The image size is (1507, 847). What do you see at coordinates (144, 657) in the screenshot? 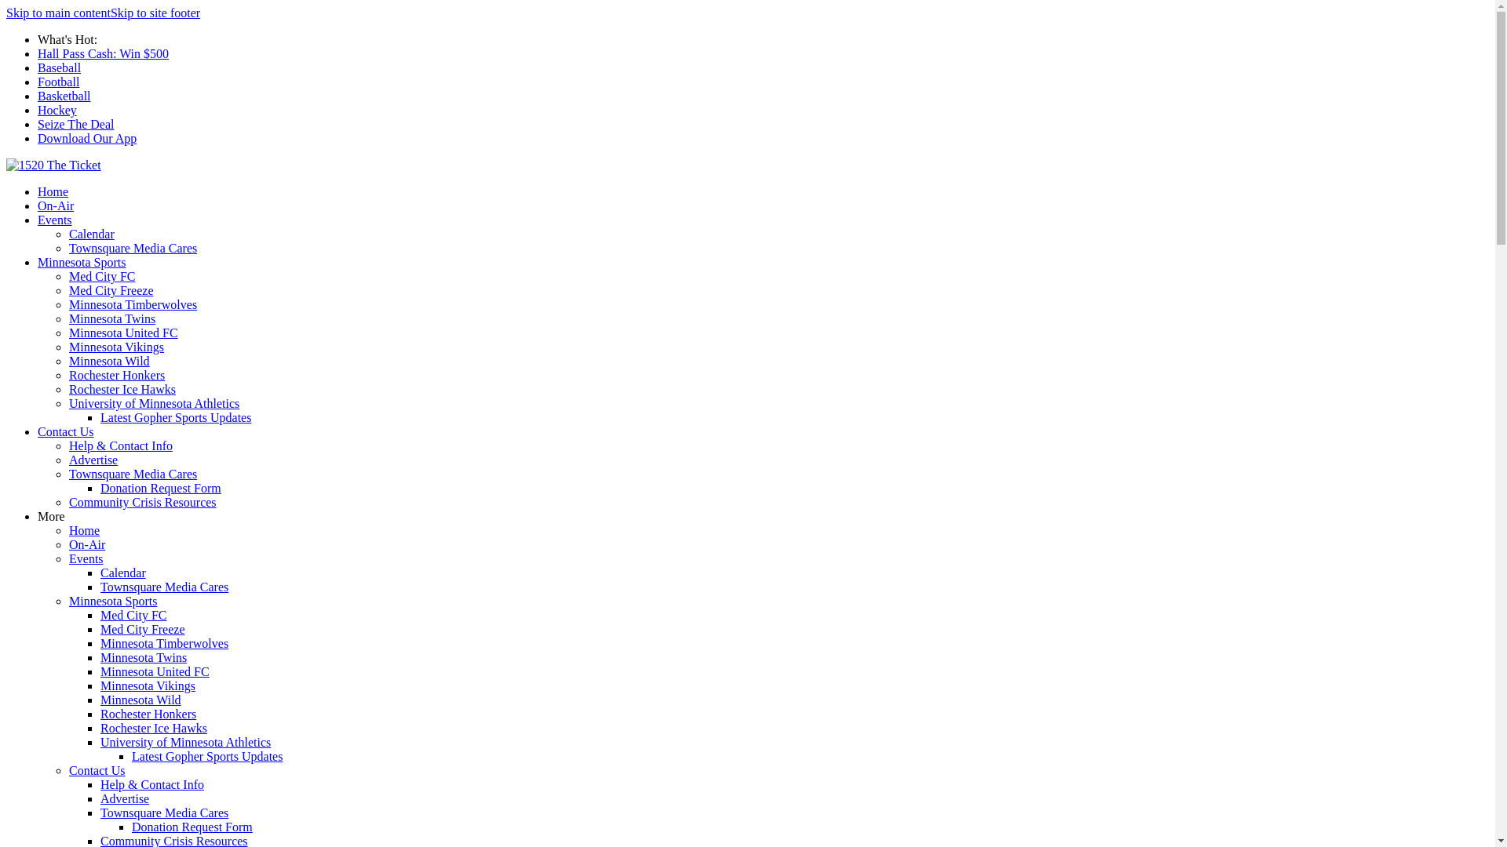
I see `Minnesota Twins` at bounding box center [144, 657].